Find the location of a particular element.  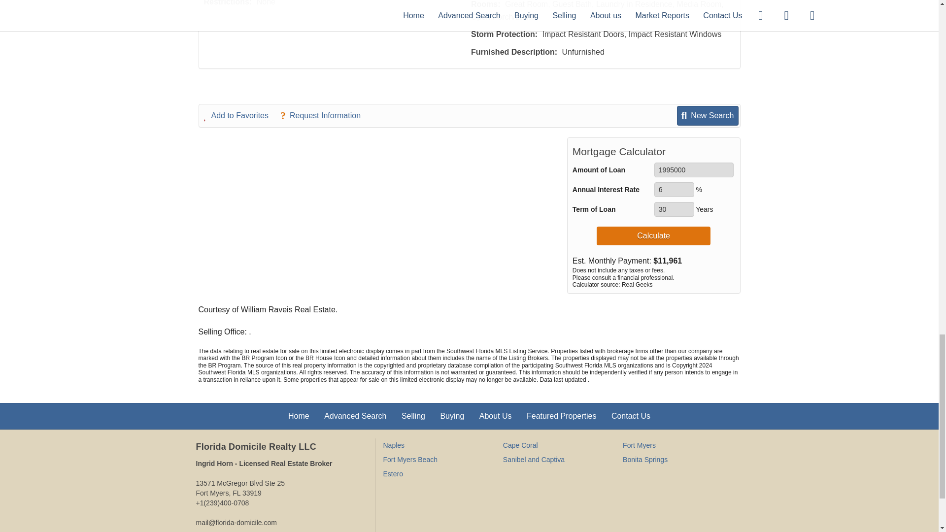

30 is located at coordinates (674, 209).